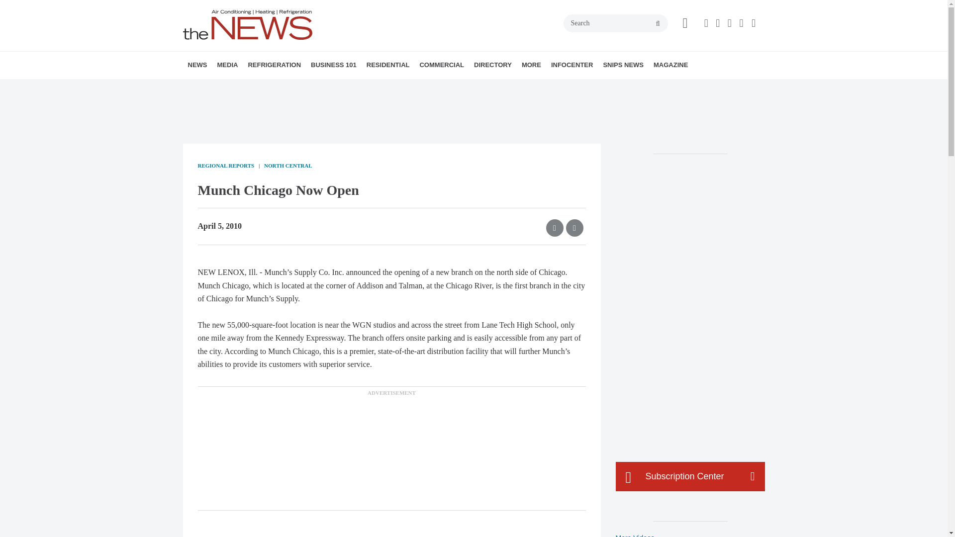 The image size is (955, 537). Describe the element at coordinates (333, 65) in the screenshot. I see `BUSINESS 101` at that location.